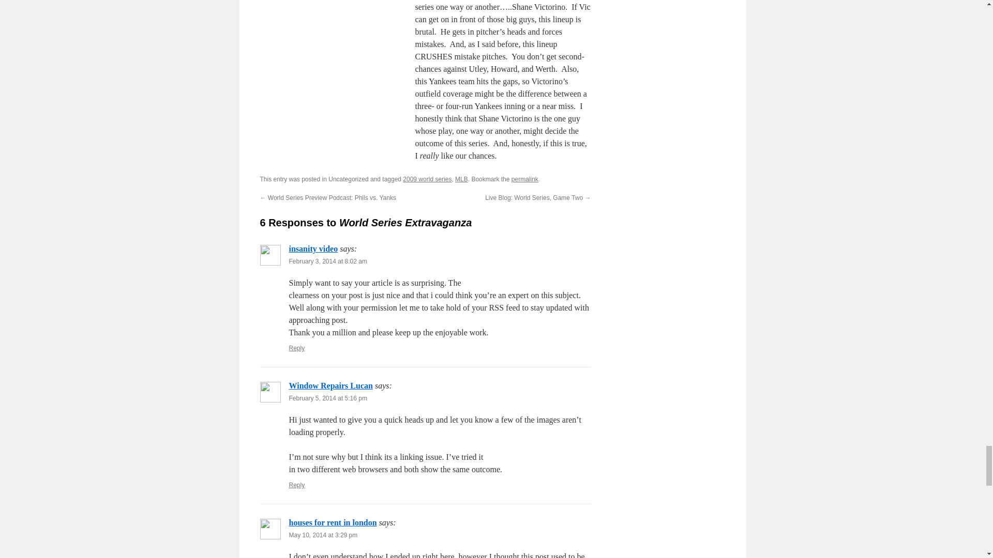  What do you see at coordinates (297, 485) in the screenshot?
I see `Reply` at bounding box center [297, 485].